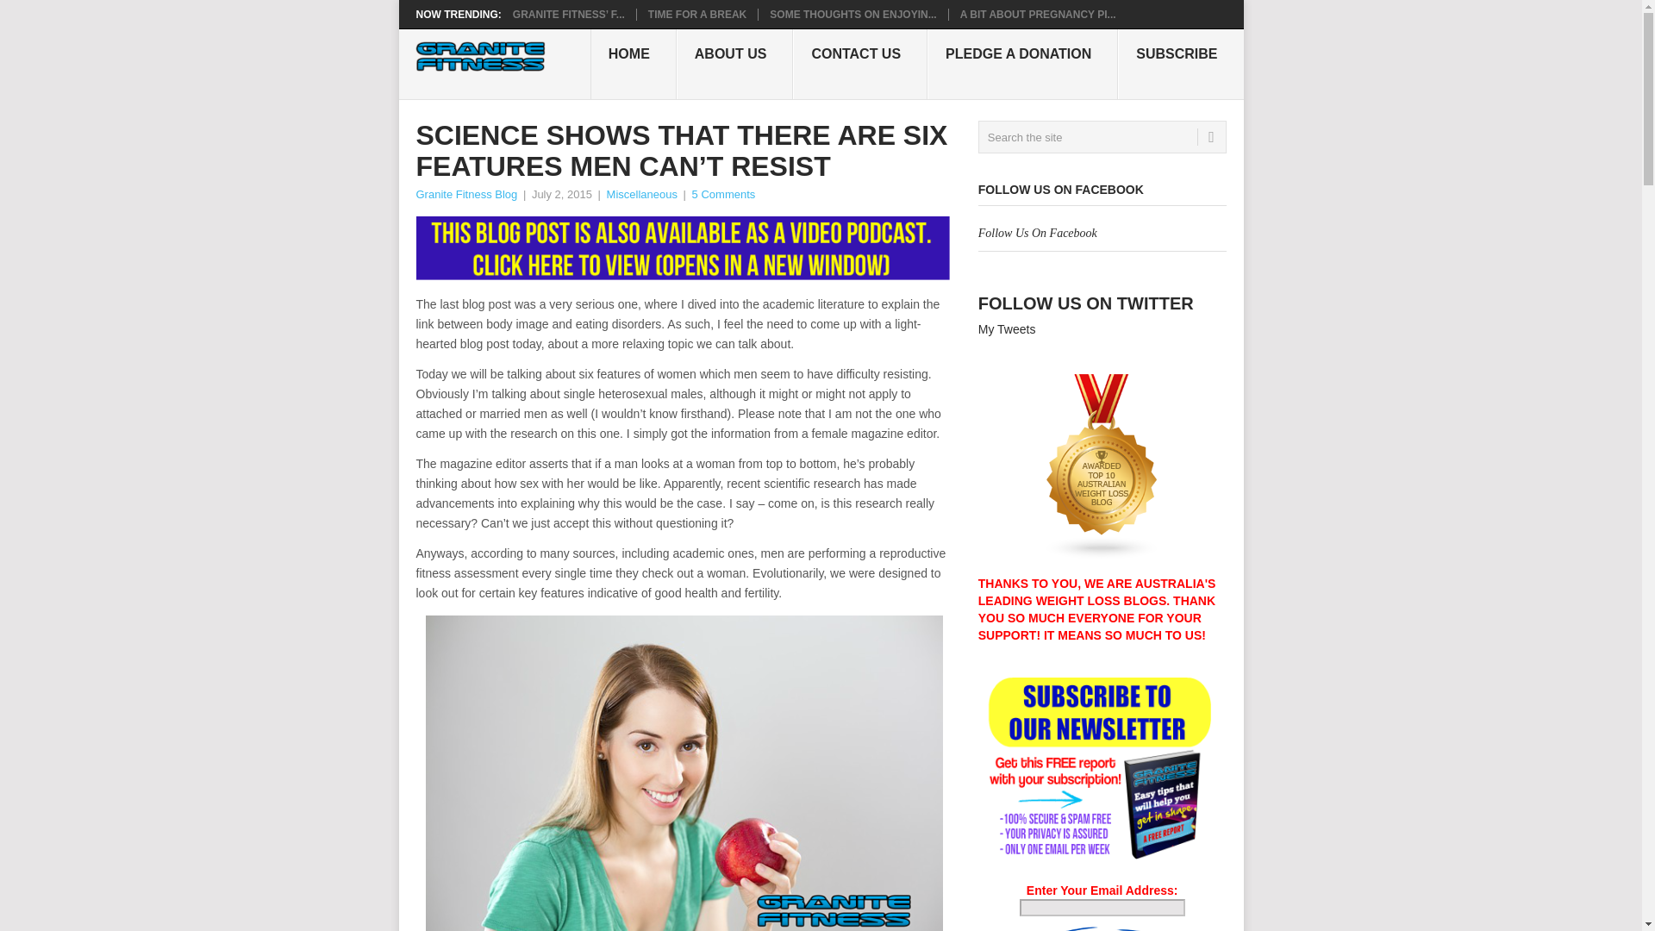  What do you see at coordinates (634, 64) in the screenshot?
I see `HOME` at bounding box center [634, 64].